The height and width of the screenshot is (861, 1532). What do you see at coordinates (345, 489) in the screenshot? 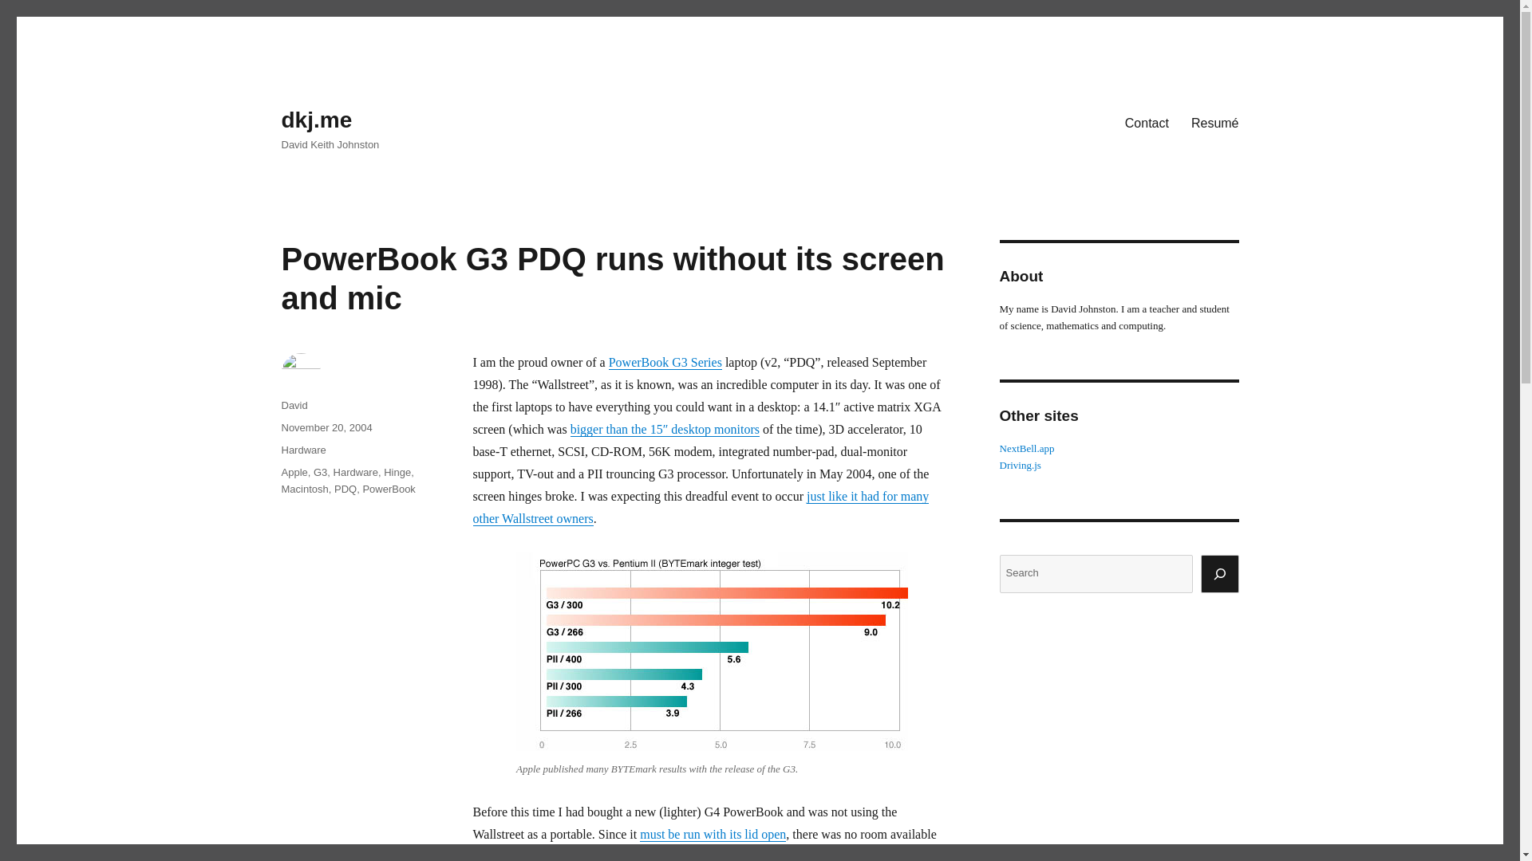
I see `PDQ` at bounding box center [345, 489].